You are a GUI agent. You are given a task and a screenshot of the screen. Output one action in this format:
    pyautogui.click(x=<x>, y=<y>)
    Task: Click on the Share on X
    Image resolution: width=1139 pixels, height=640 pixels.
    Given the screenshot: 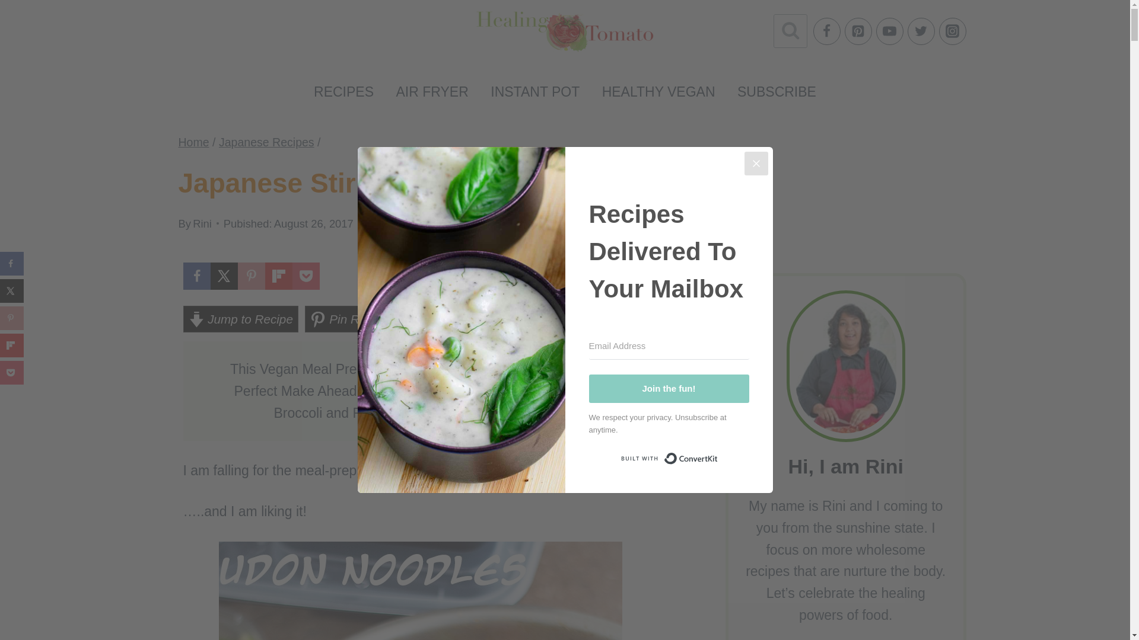 What is the action you would take?
    pyautogui.click(x=223, y=276)
    